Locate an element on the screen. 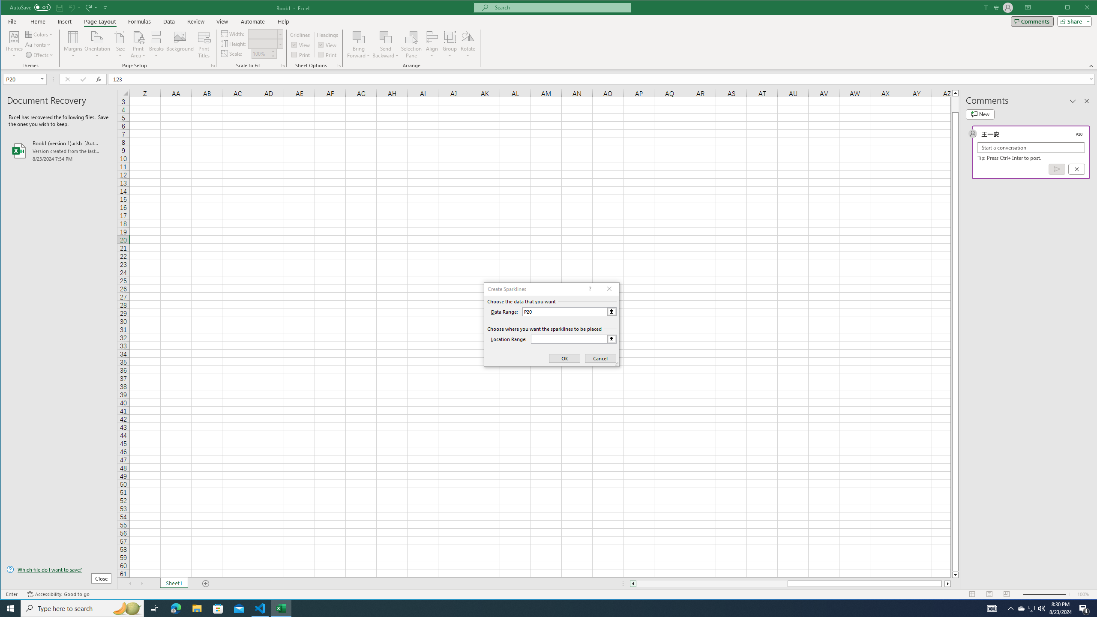  Effects is located at coordinates (40, 55).